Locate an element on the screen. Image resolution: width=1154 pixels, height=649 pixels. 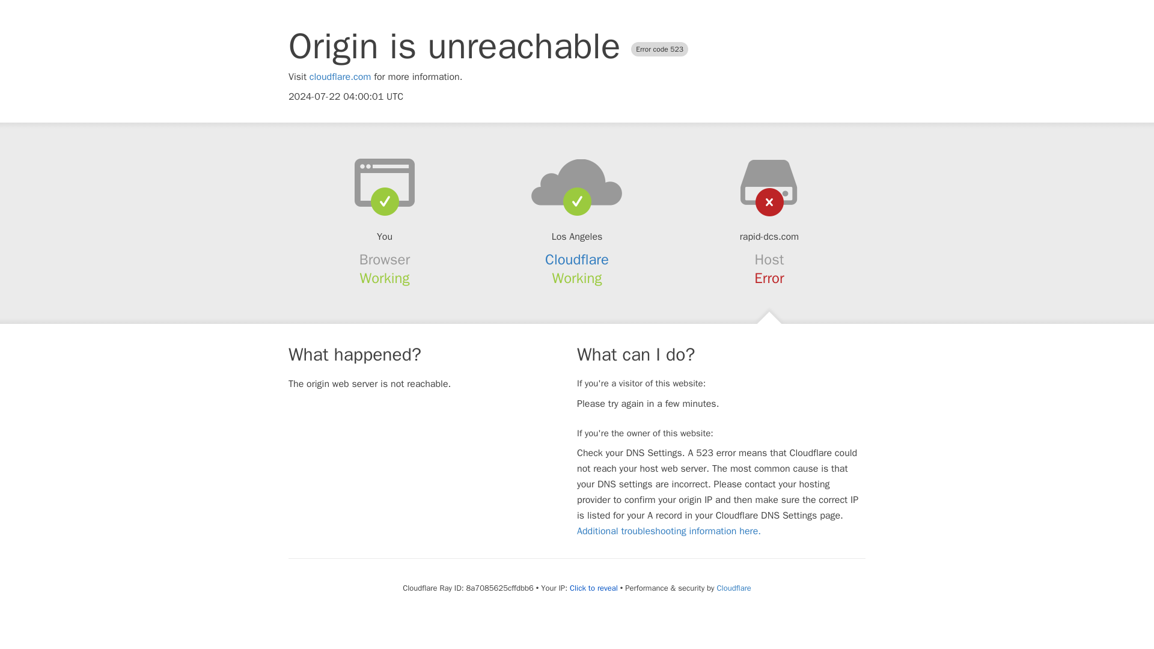
Click to reveal is located at coordinates (594, 588).